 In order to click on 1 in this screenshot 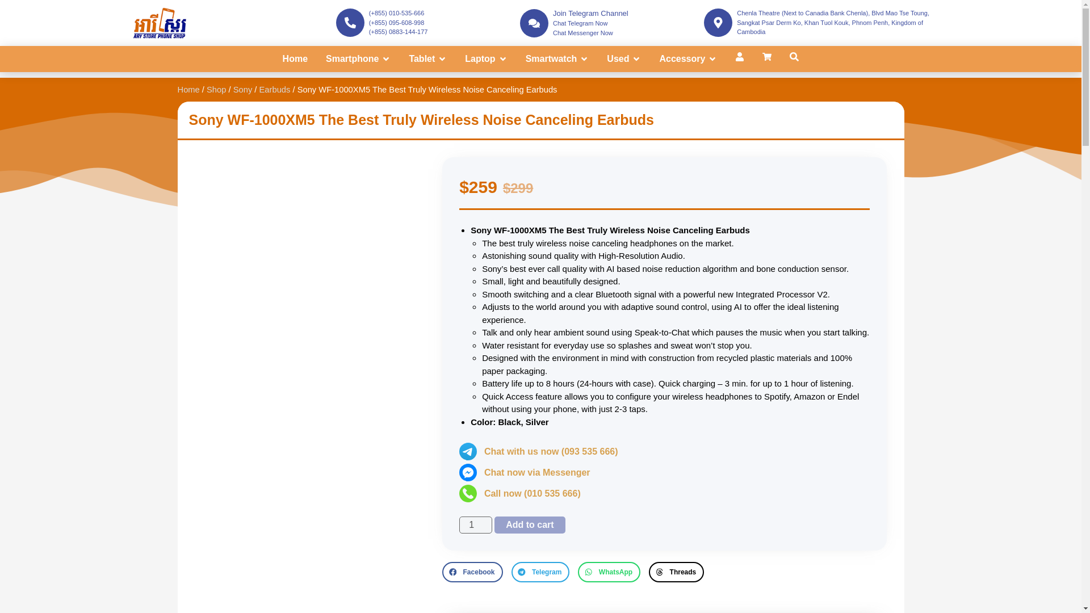, I will do `click(476, 524)`.